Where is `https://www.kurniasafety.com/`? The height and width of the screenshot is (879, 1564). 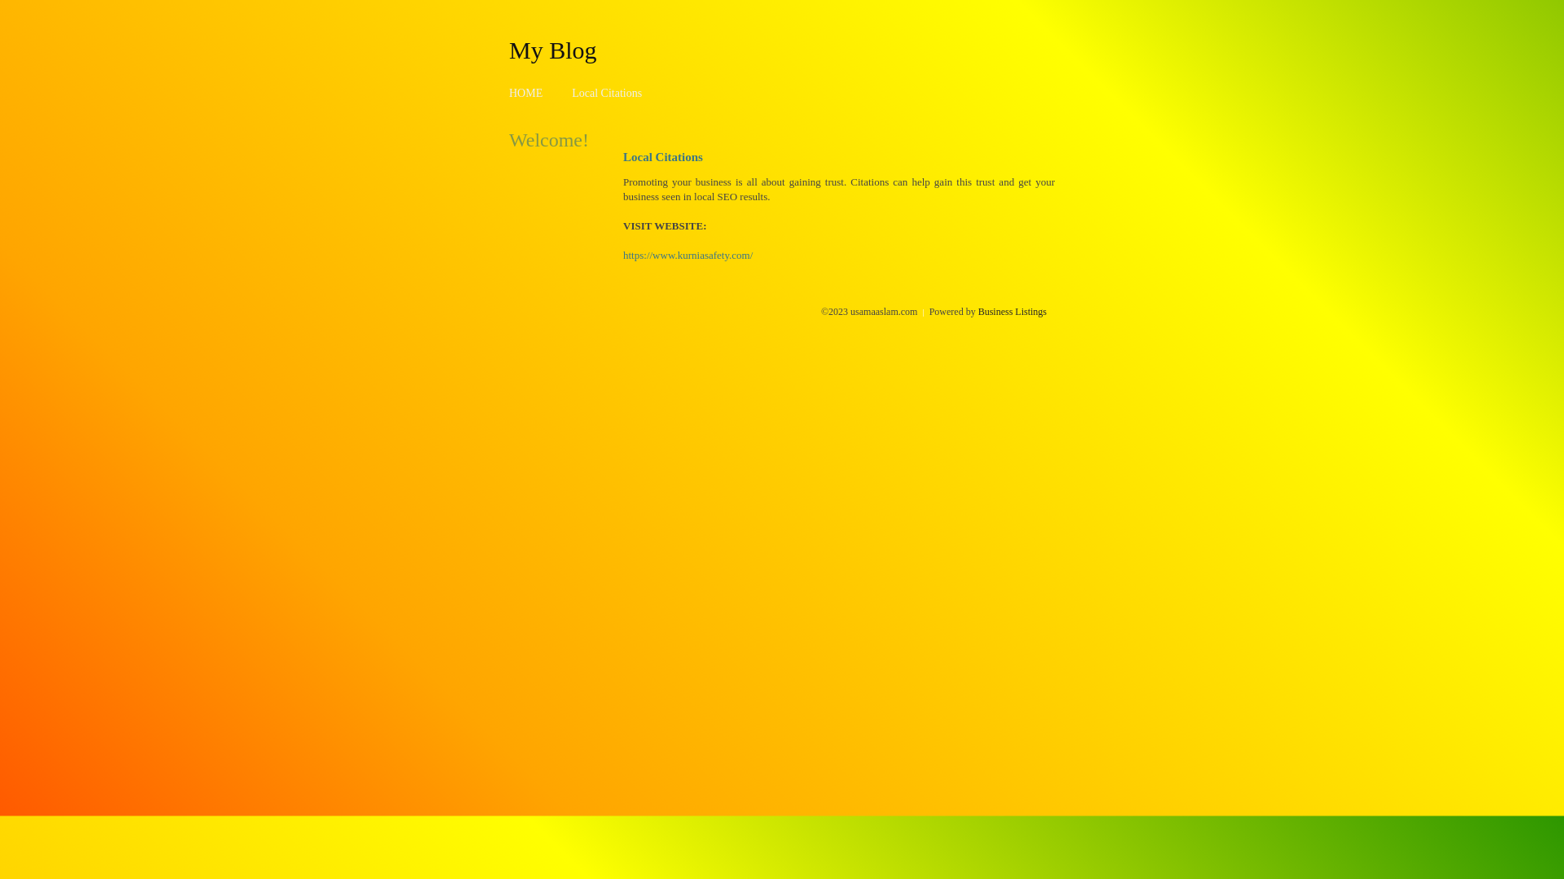
https://www.kurniasafety.com/ is located at coordinates (688, 256).